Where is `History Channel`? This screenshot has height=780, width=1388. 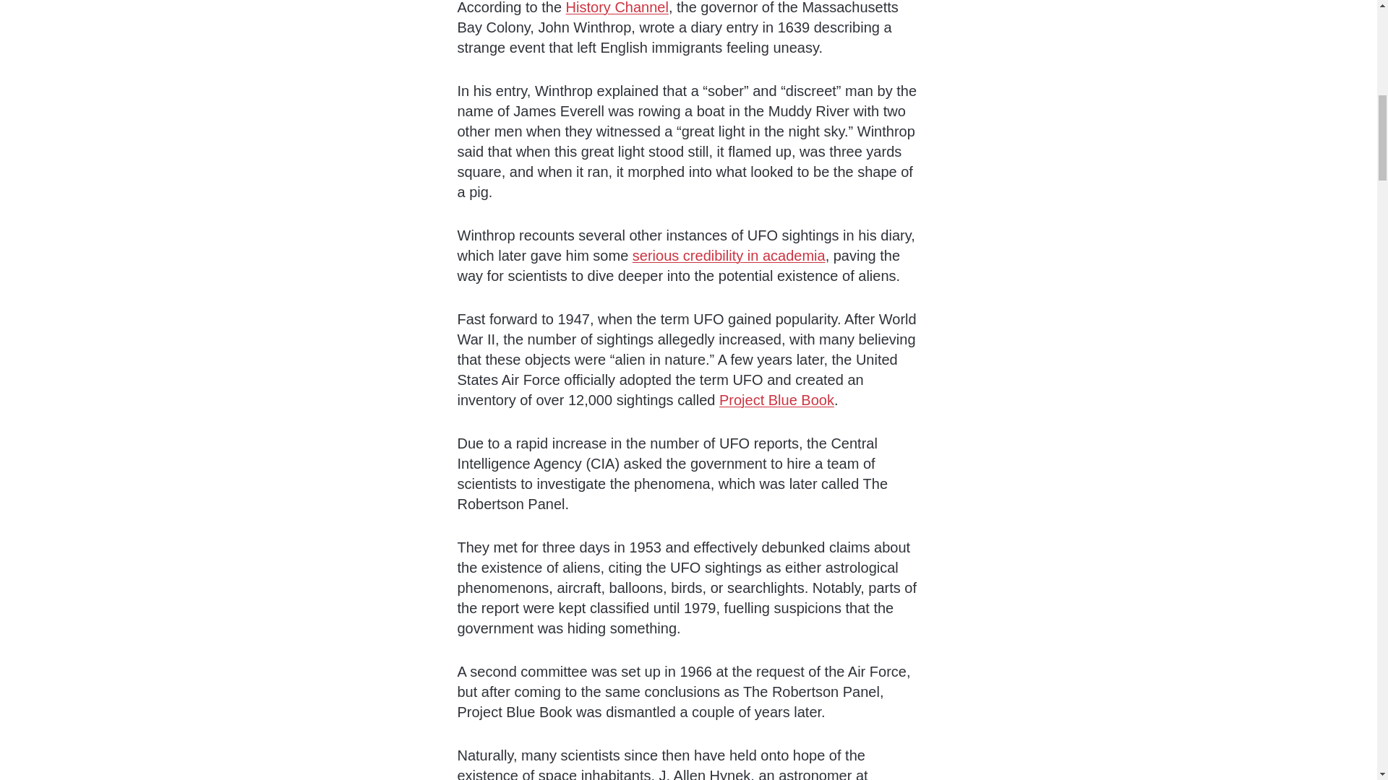 History Channel is located at coordinates (617, 7).